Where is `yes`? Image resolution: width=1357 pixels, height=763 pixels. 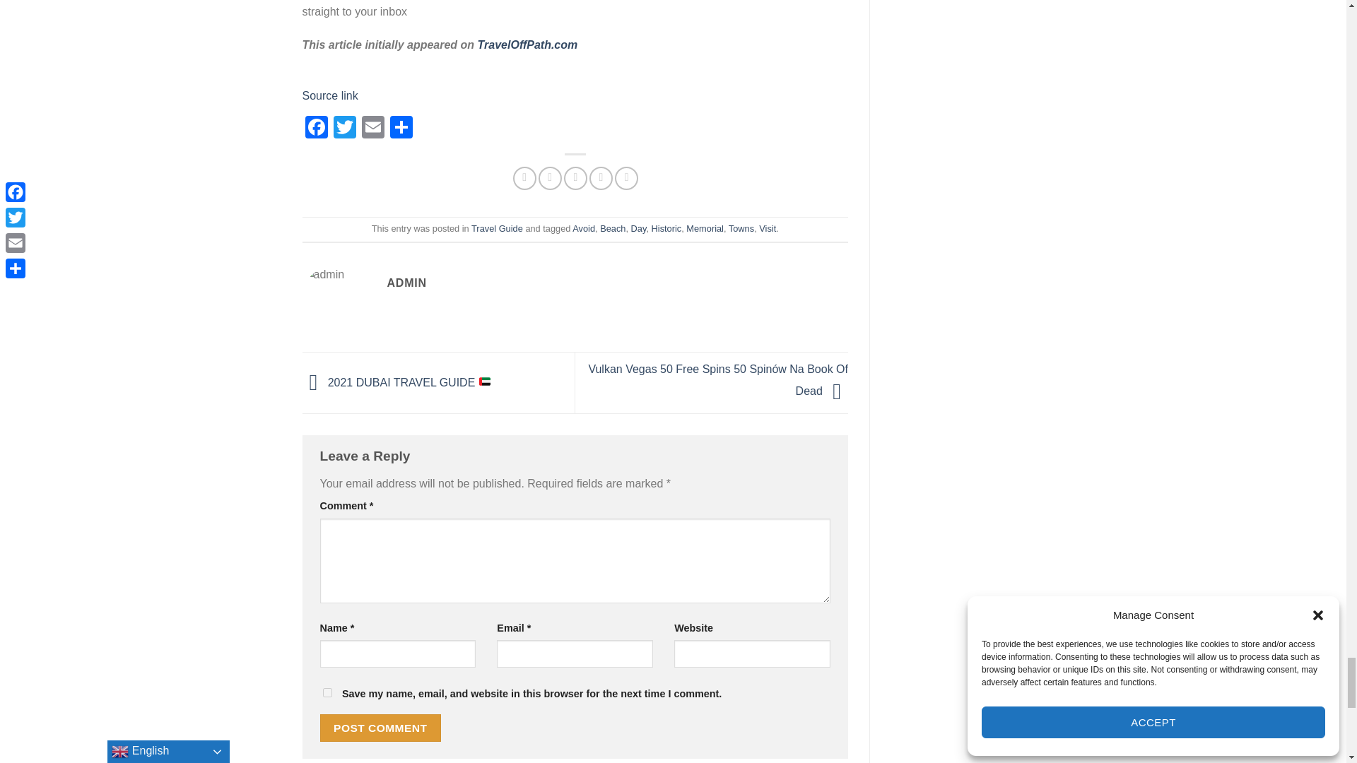 yes is located at coordinates (327, 692).